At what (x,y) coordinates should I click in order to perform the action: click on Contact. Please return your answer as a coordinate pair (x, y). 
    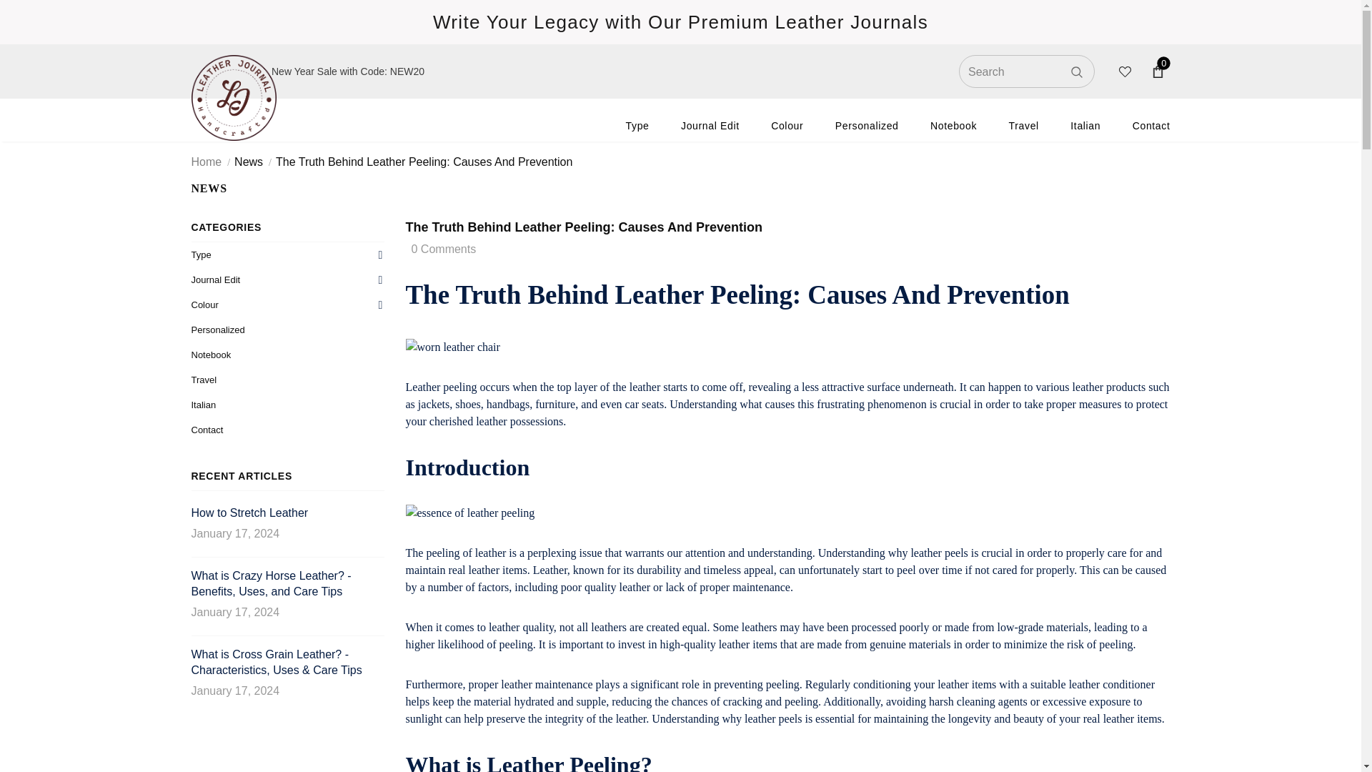
    Looking at the image, I should click on (1151, 125).